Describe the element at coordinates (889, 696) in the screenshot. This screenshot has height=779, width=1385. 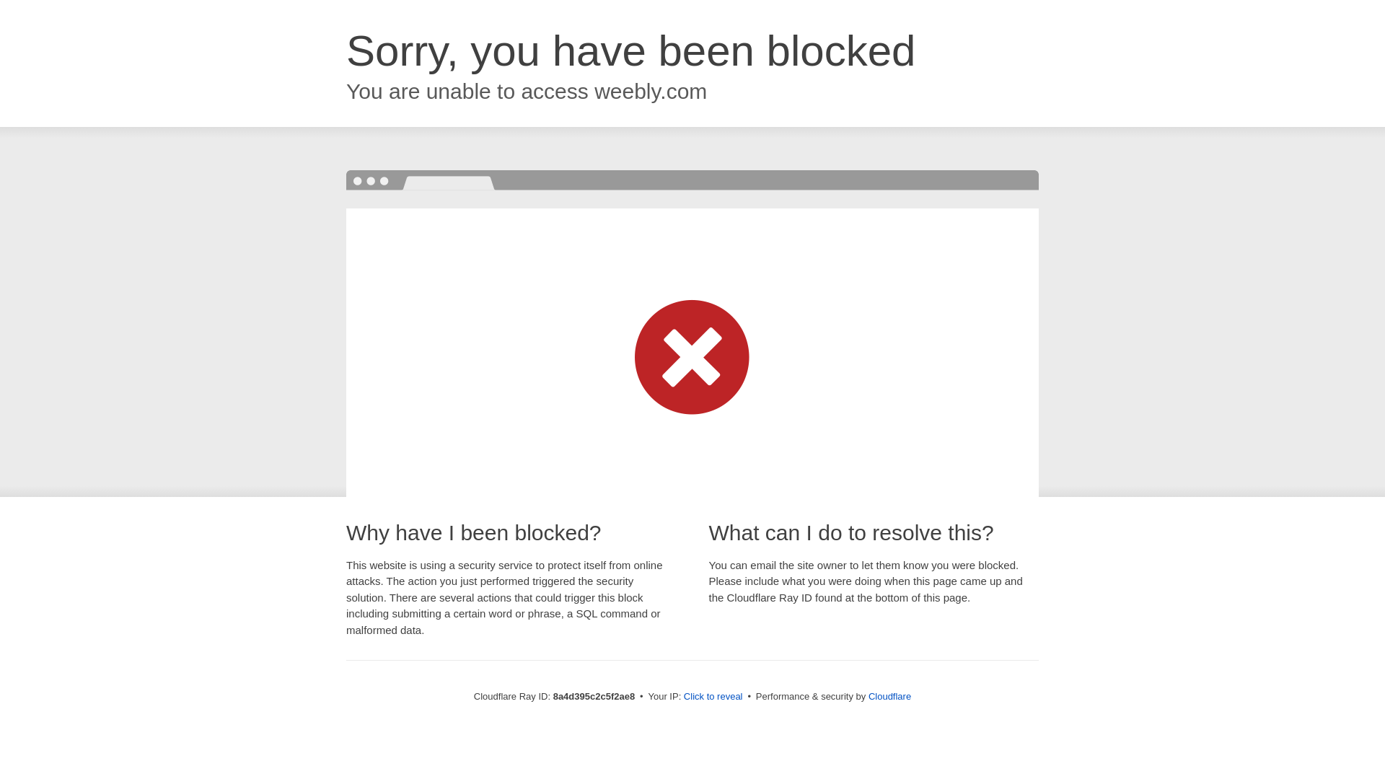
I see `Cloudflare` at that location.